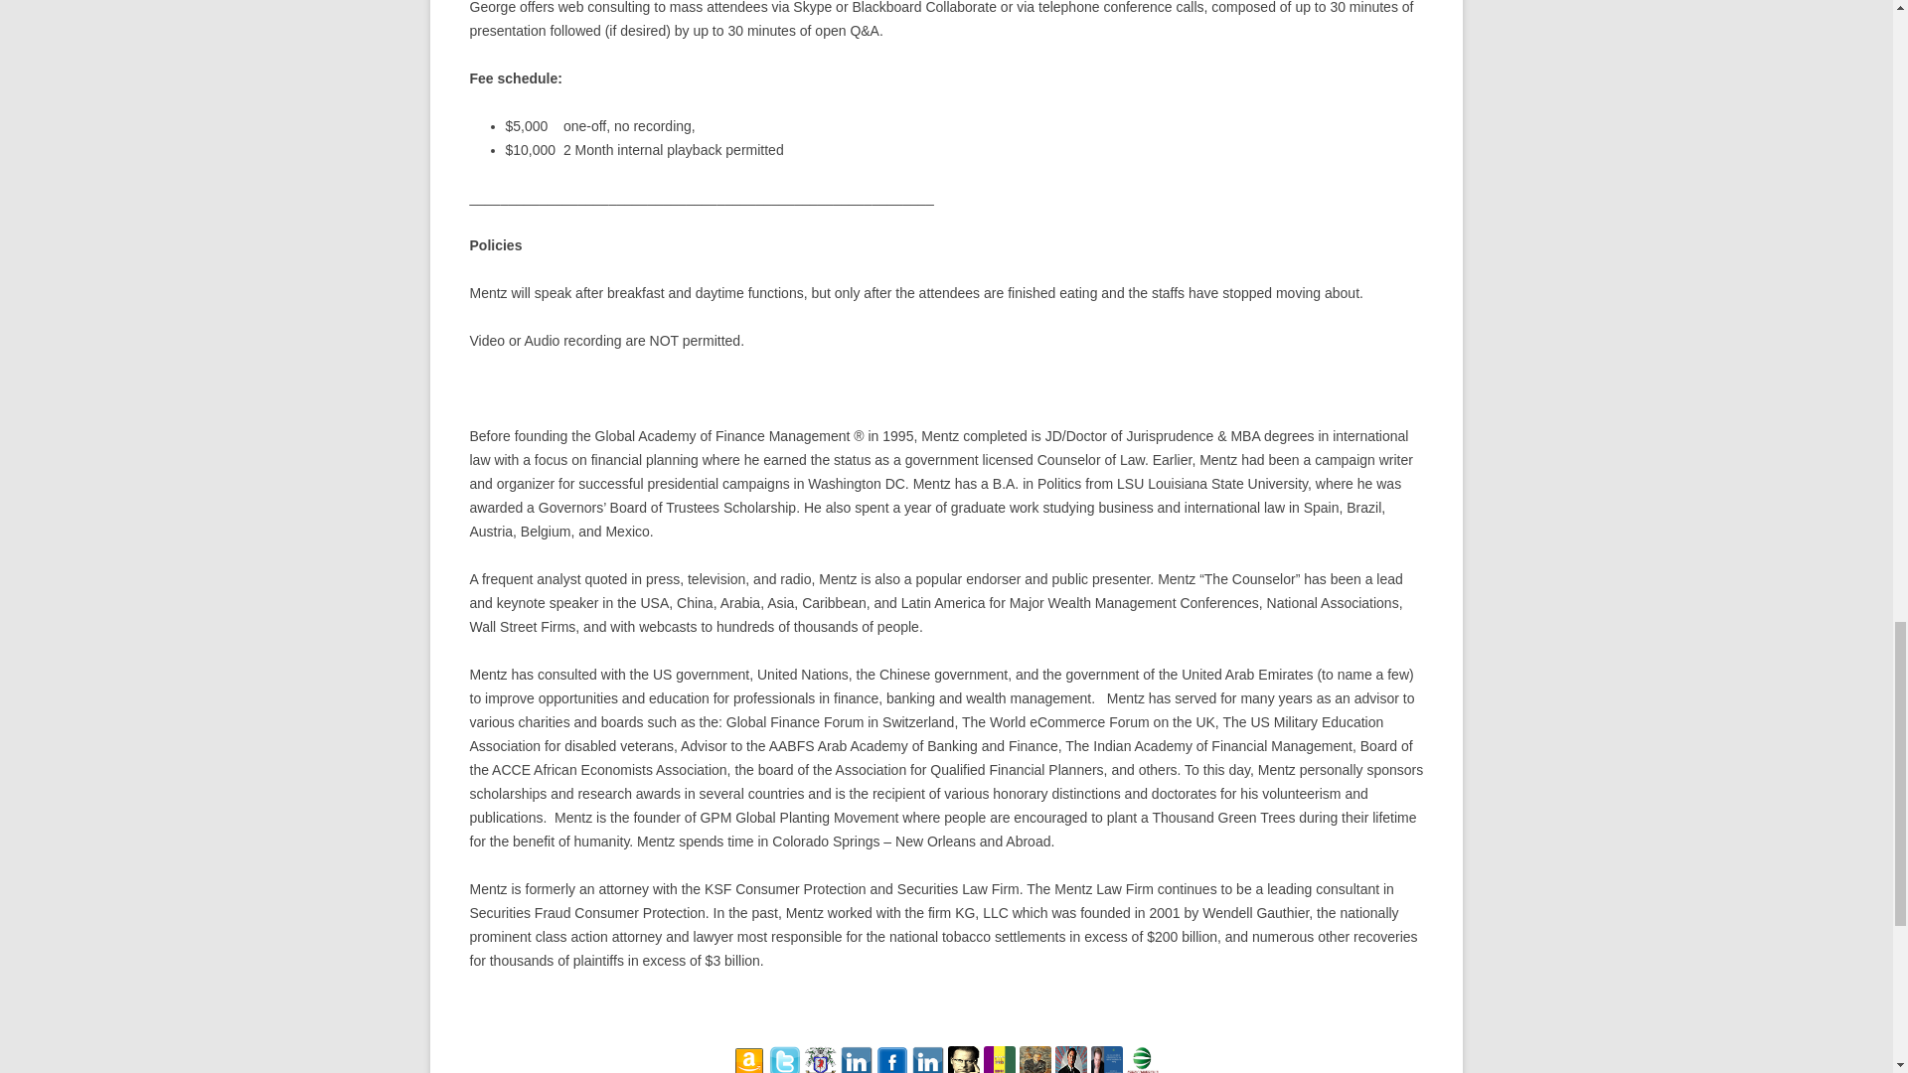 The height and width of the screenshot is (1073, 1908). I want to click on Academia, so click(964, 1059).